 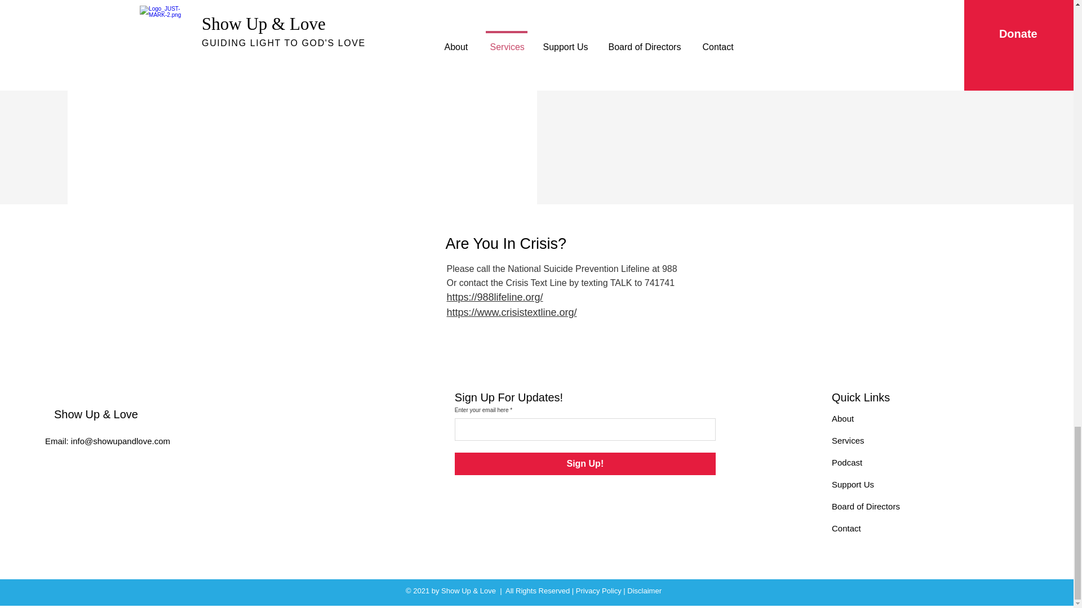 What do you see at coordinates (301, 79) in the screenshot?
I see `Submit` at bounding box center [301, 79].